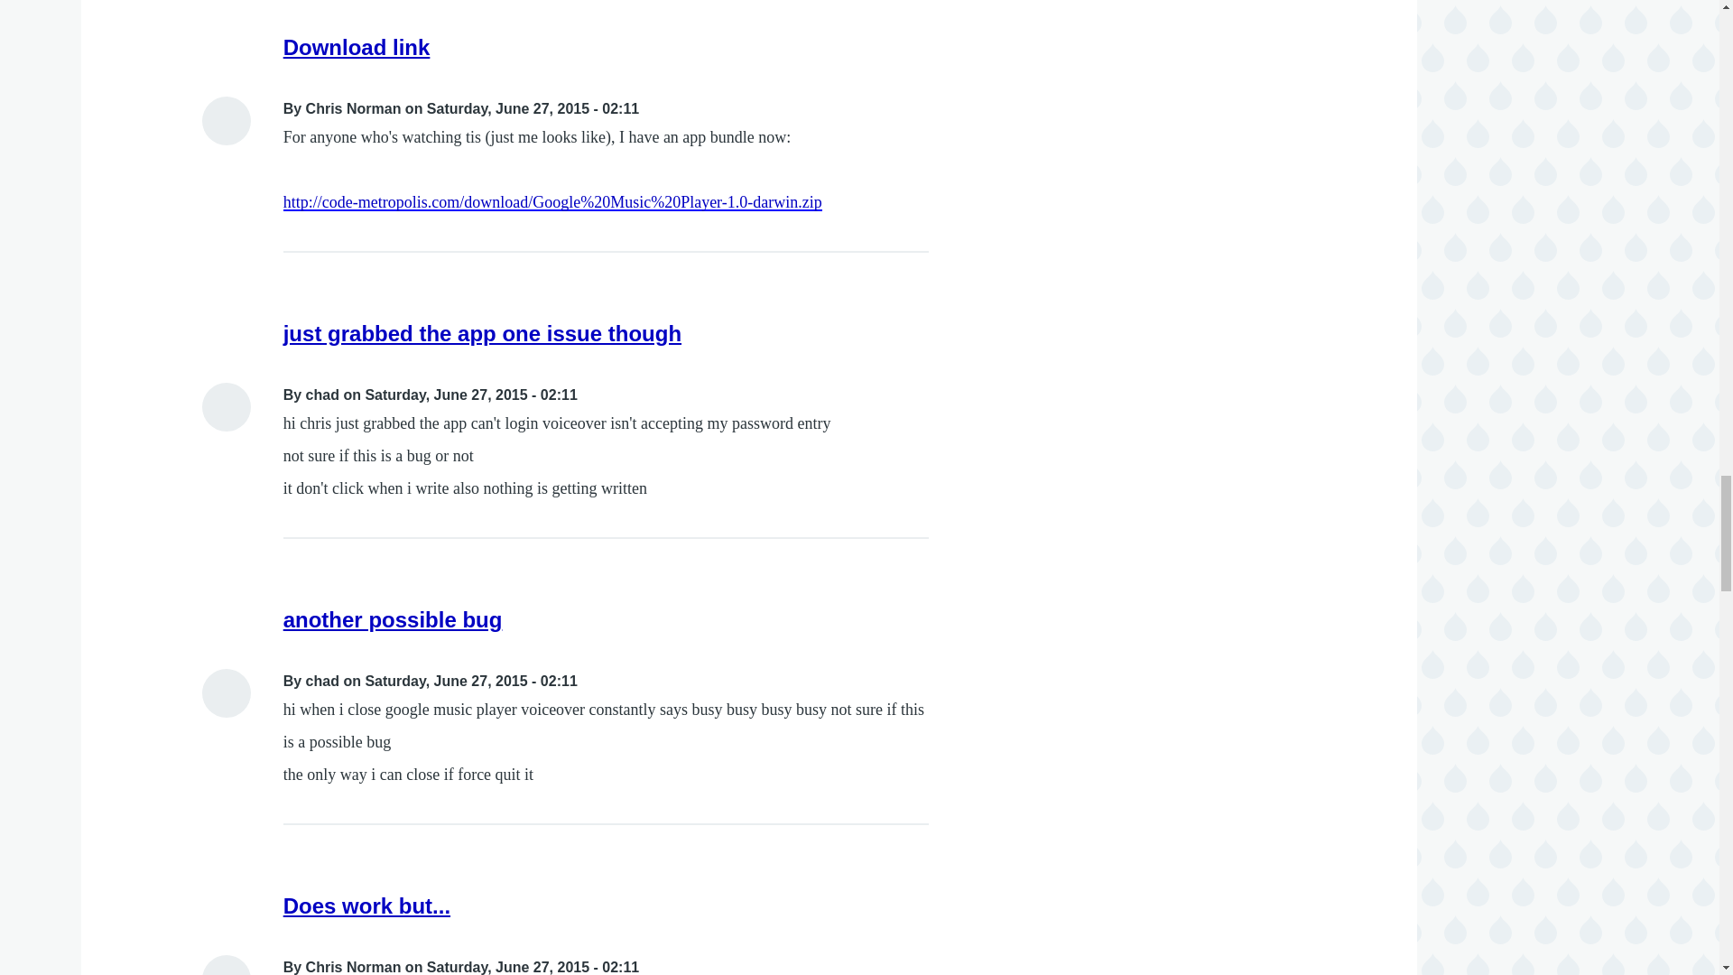 The image size is (1733, 975). I want to click on Does work but..., so click(366, 906).